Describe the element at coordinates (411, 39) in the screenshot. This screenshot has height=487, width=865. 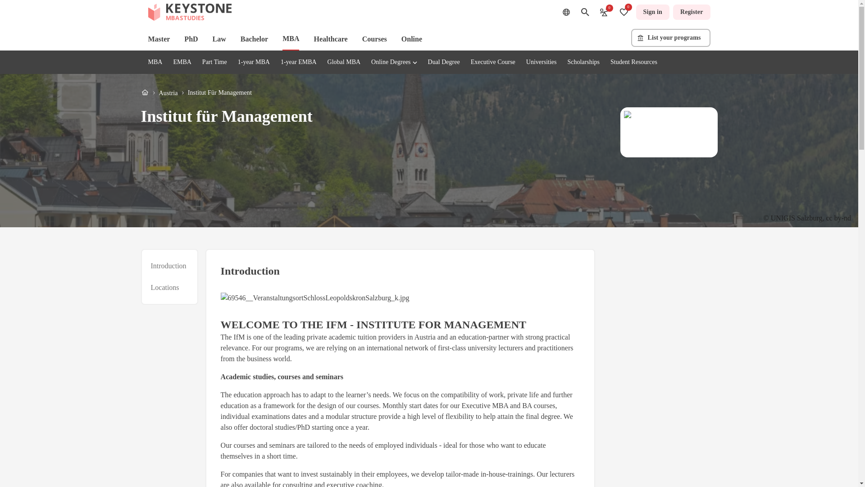
I see `Online` at that location.